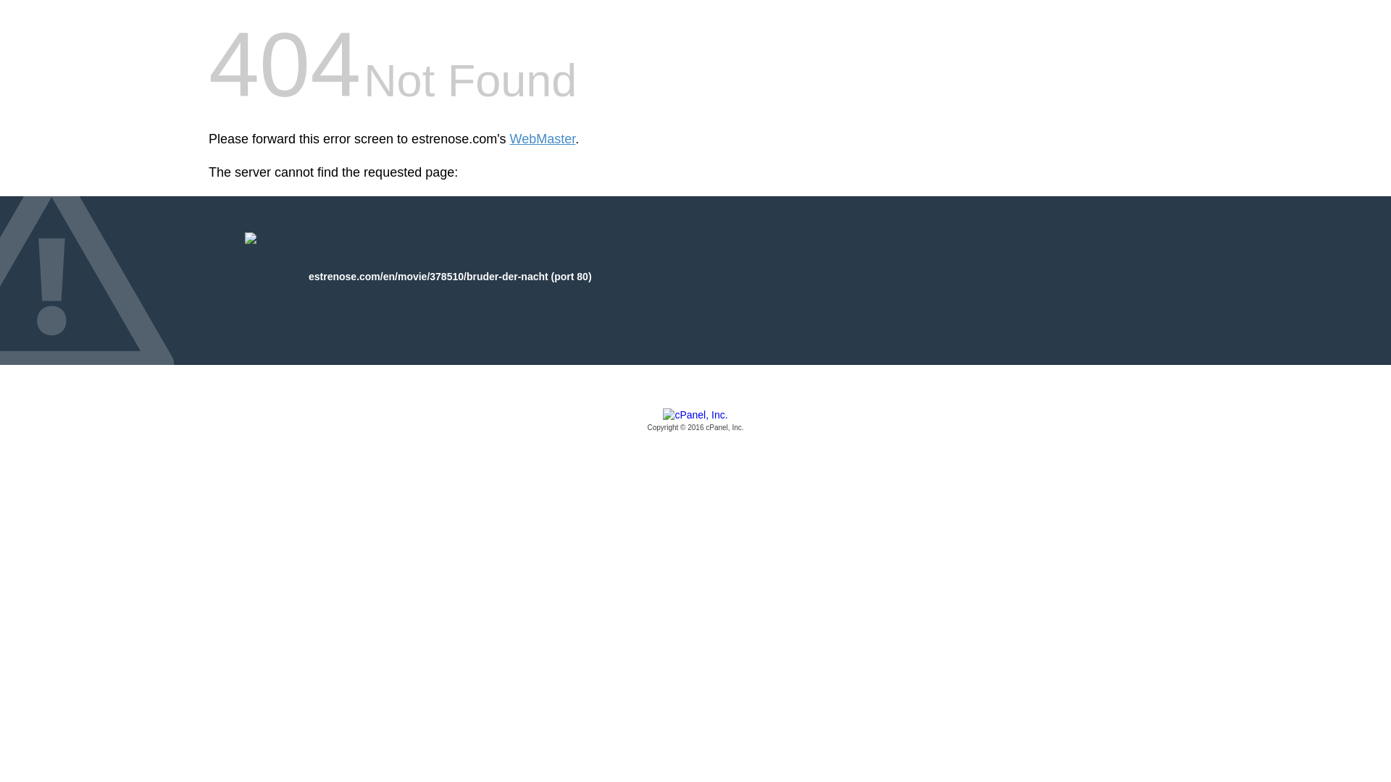 The height and width of the screenshot is (782, 1391). Describe the element at coordinates (695, 421) in the screenshot. I see `cPanel, Inc.` at that location.